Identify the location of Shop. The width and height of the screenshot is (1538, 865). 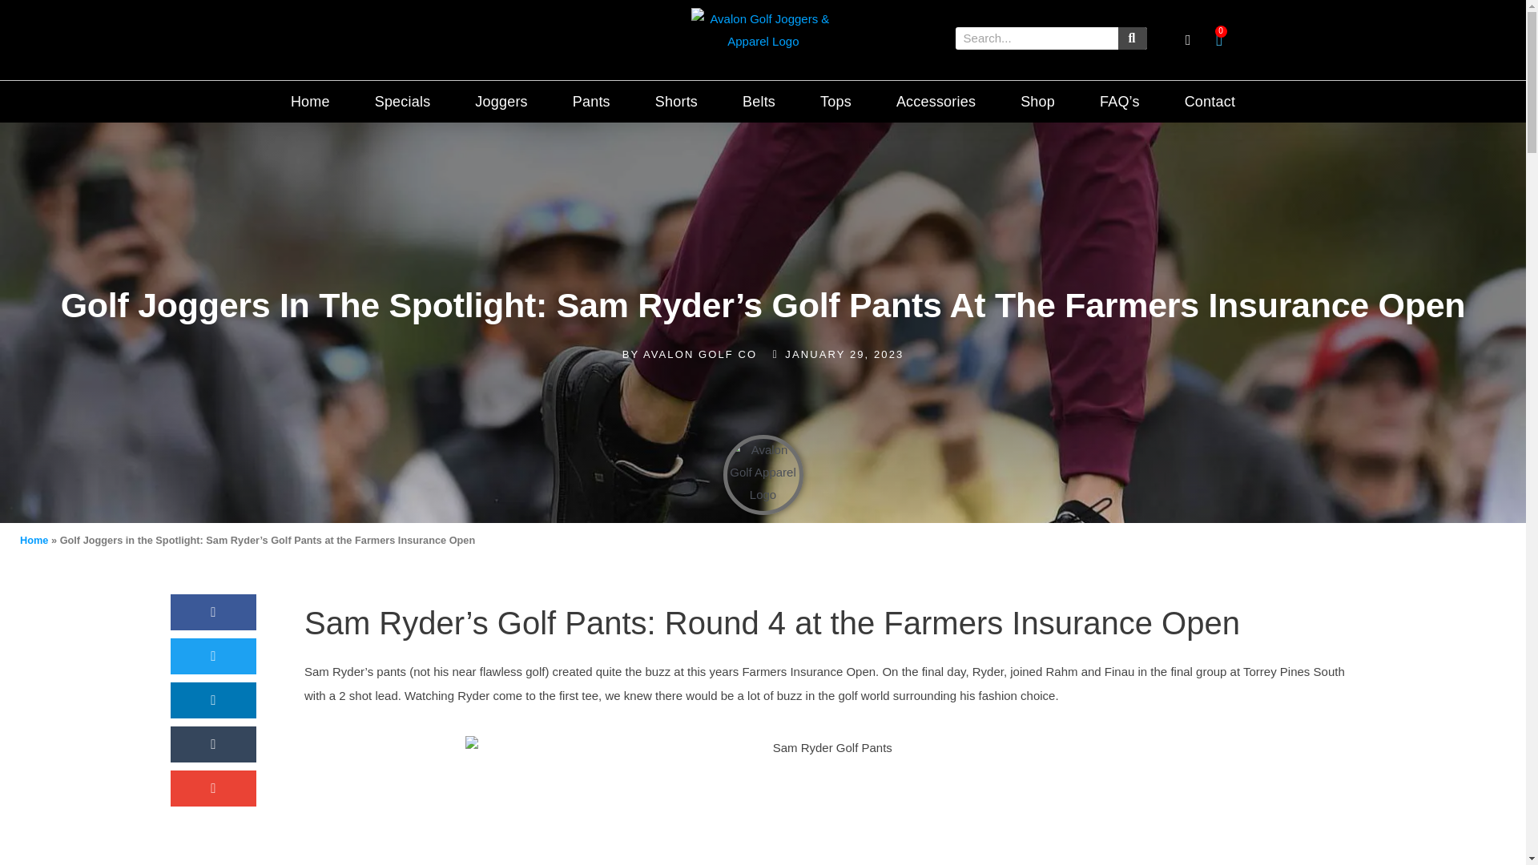
(1038, 102).